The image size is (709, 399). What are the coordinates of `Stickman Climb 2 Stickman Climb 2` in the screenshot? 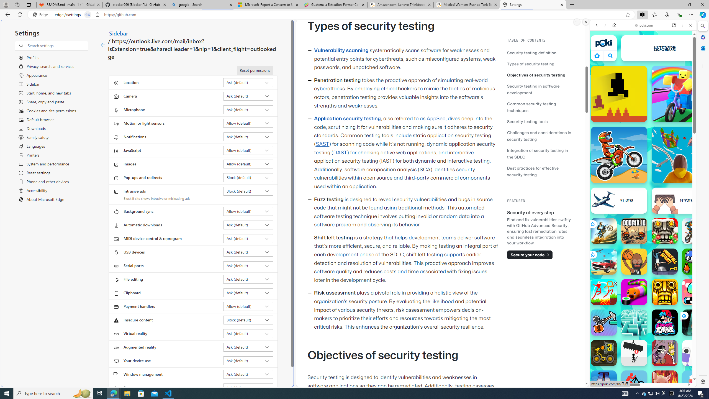 It's located at (604, 323).